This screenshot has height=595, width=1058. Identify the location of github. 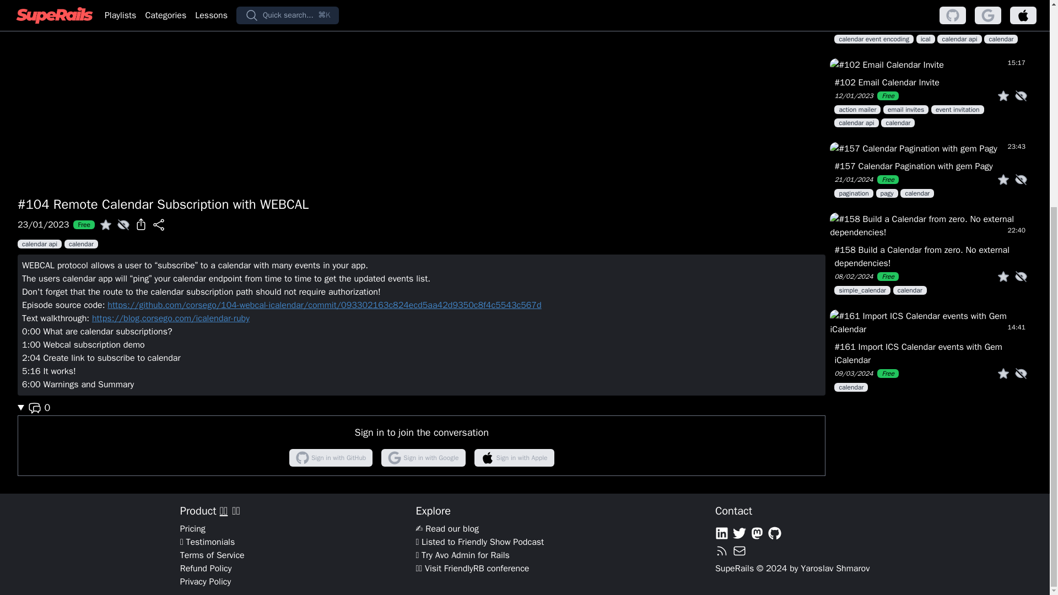
(775, 533).